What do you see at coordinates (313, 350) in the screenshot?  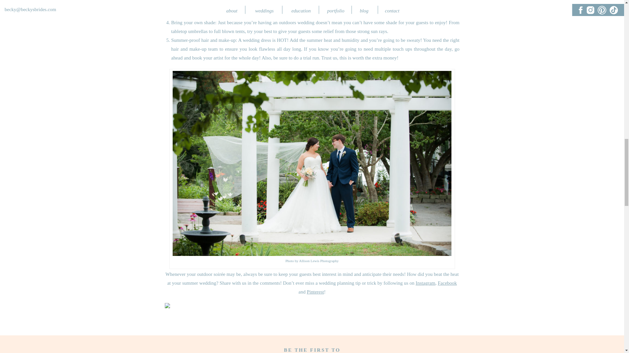 I see `BE THE FIRST TO COMMENT` at bounding box center [313, 350].